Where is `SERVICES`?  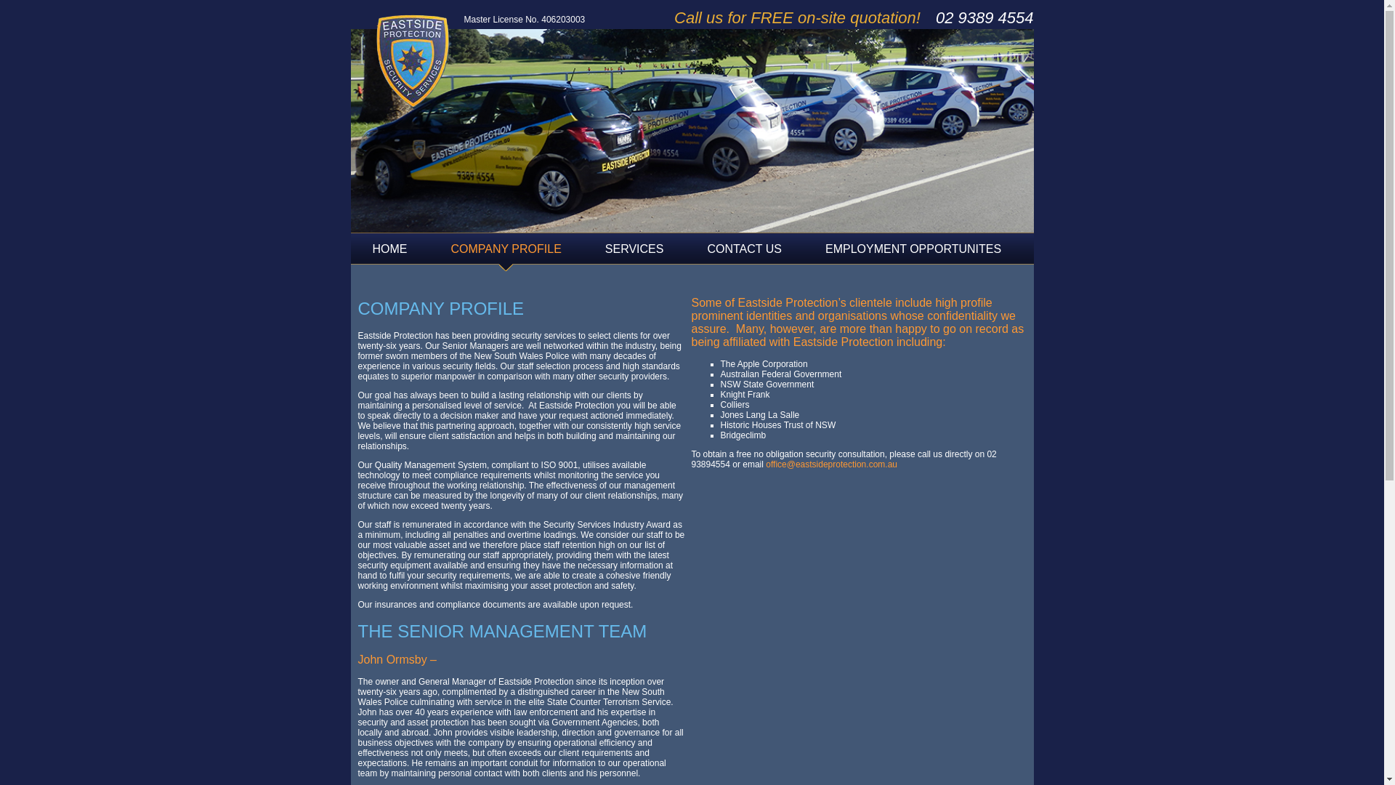
SERVICES is located at coordinates (635, 253).